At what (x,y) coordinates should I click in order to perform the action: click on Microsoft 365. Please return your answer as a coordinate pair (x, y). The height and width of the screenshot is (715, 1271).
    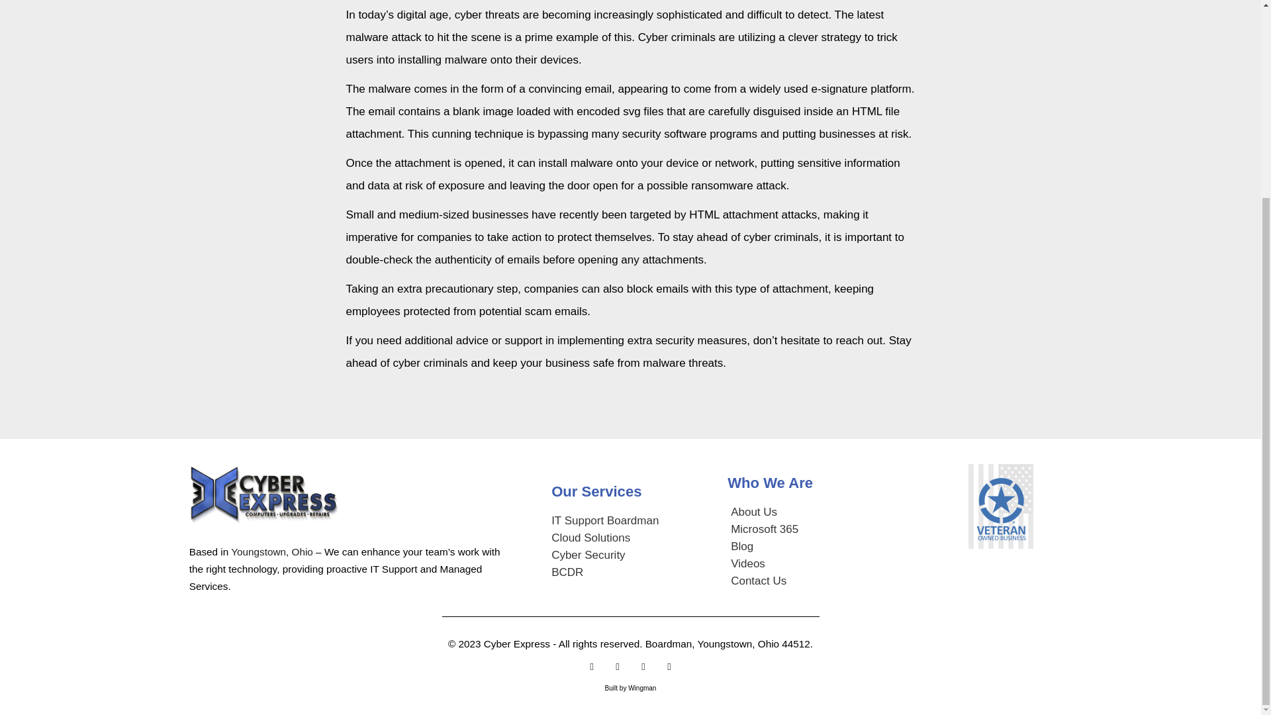
    Looking at the image, I should click on (829, 530).